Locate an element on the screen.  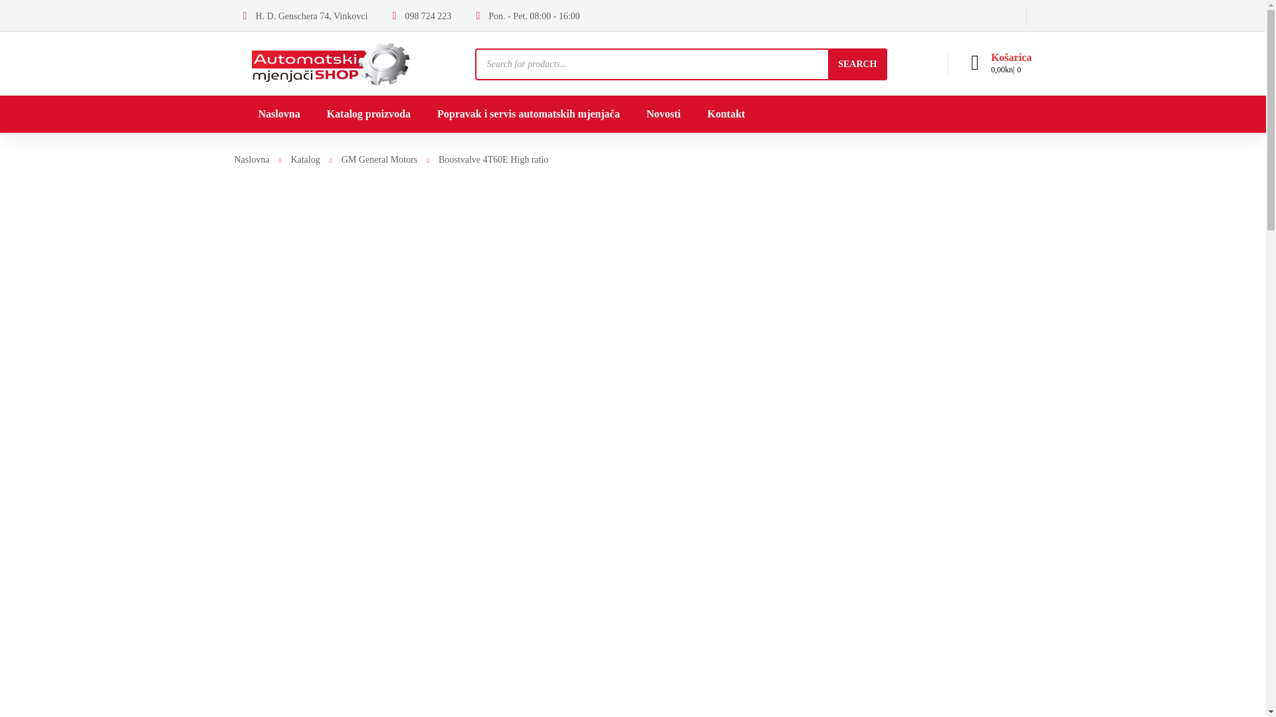
Kontakt is located at coordinates (726, 113).